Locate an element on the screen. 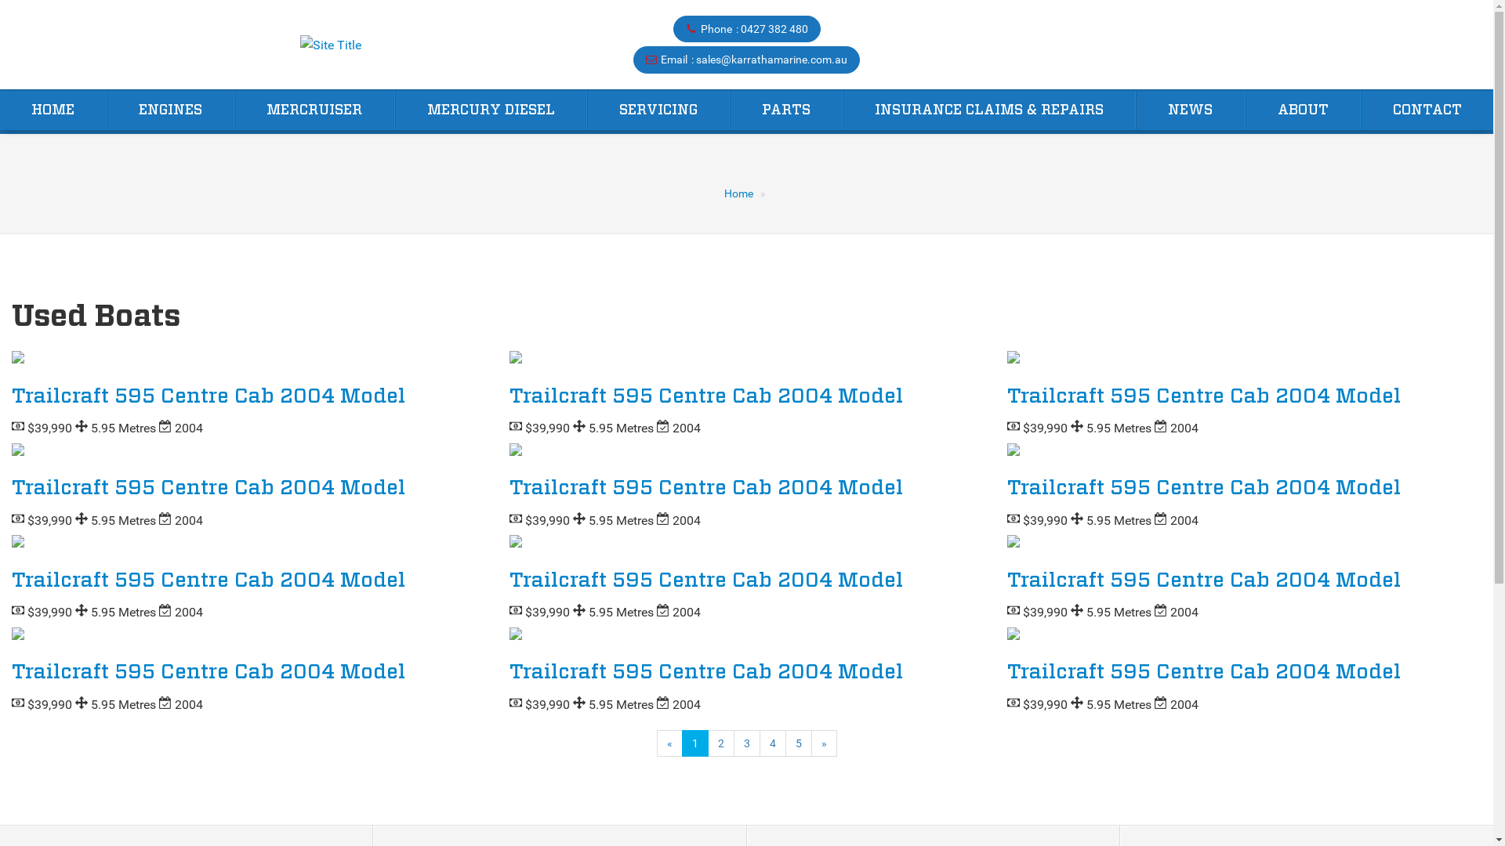 Image resolution: width=1505 pixels, height=846 pixels. Home is located at coordinates (738, 193).